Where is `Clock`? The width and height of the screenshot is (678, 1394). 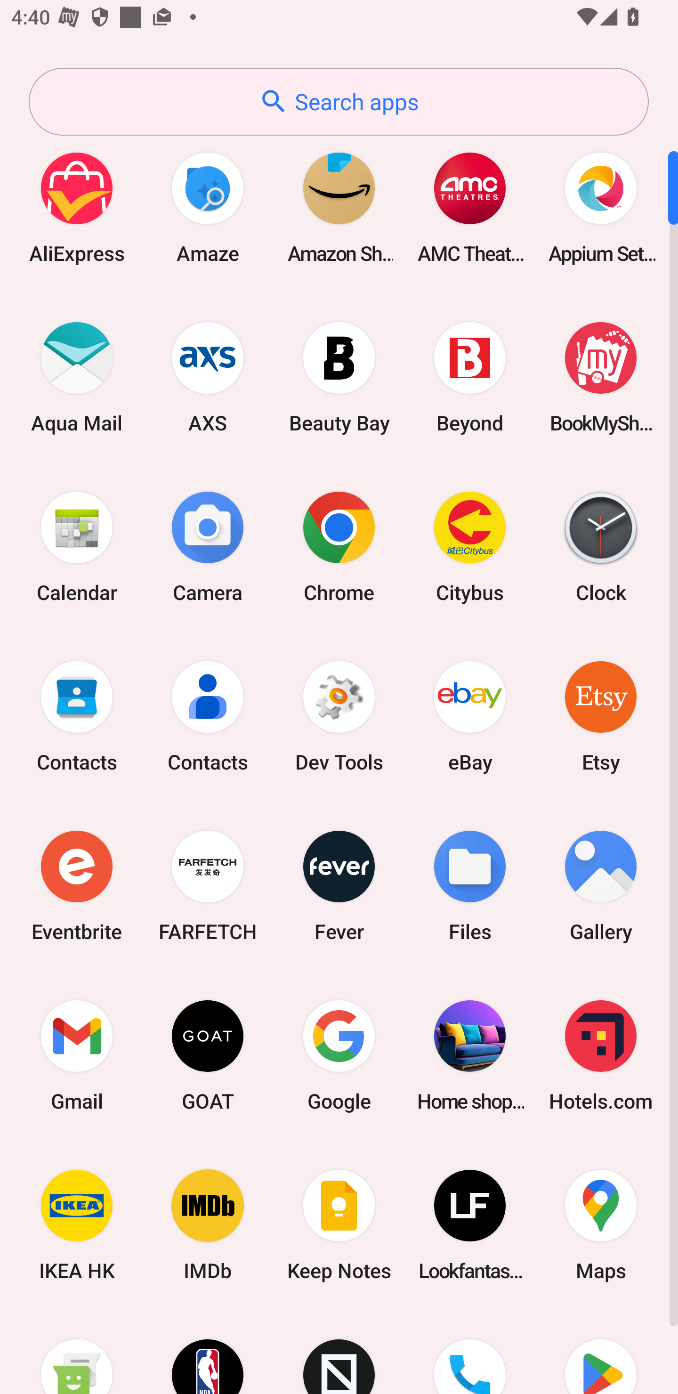 Clock is located at coordinates (601, 546).